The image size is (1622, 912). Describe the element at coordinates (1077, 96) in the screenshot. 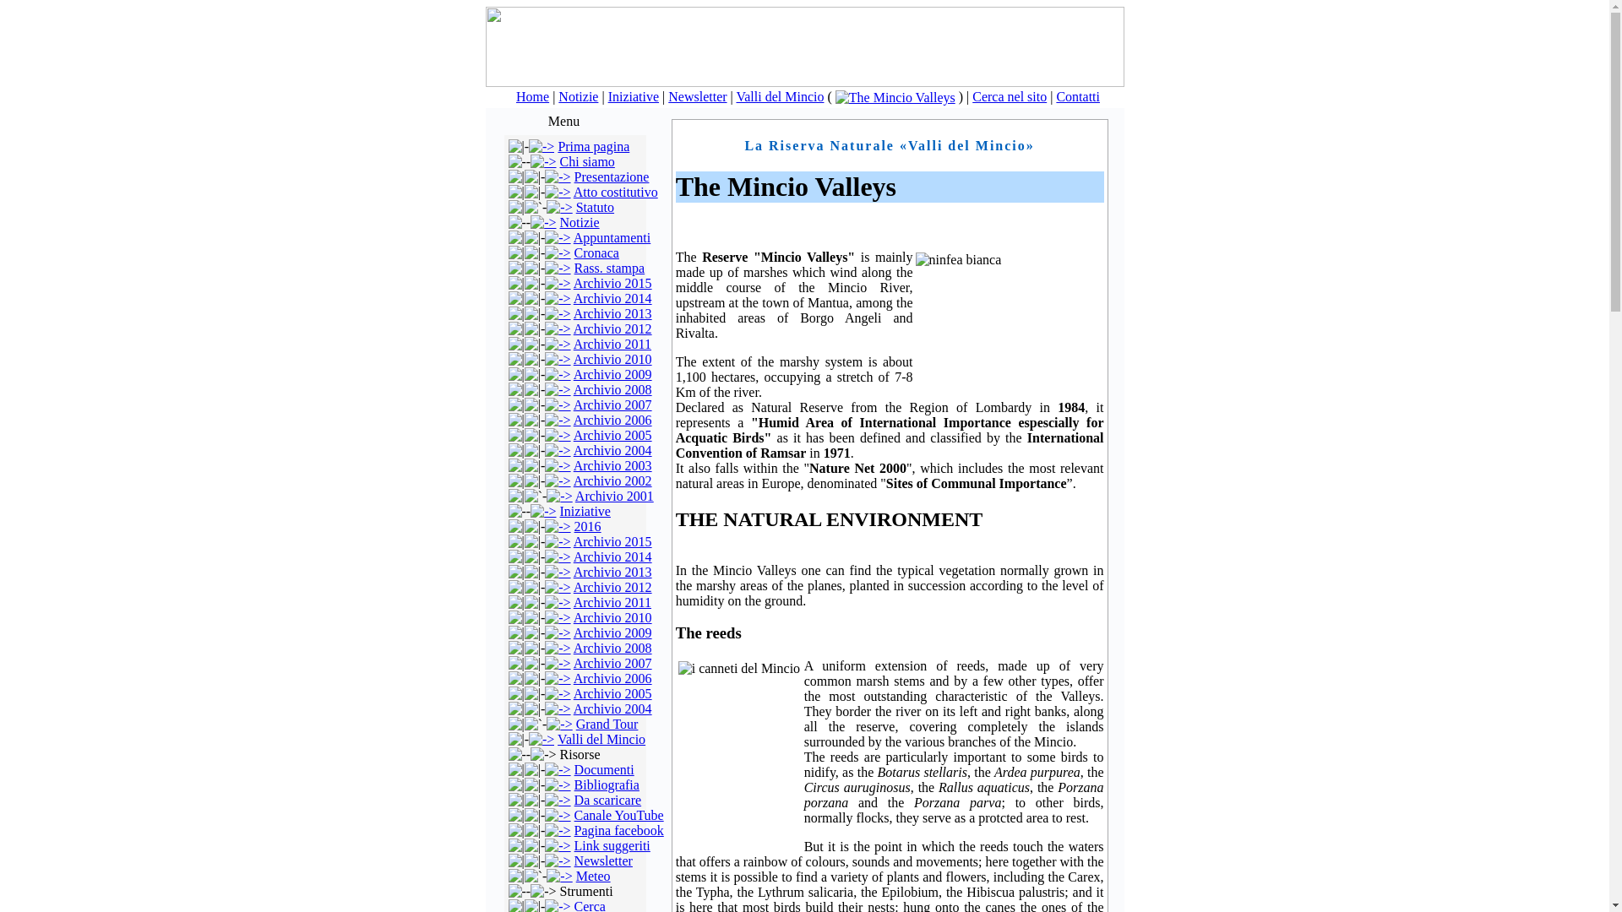

I see `Contatti` at that location.